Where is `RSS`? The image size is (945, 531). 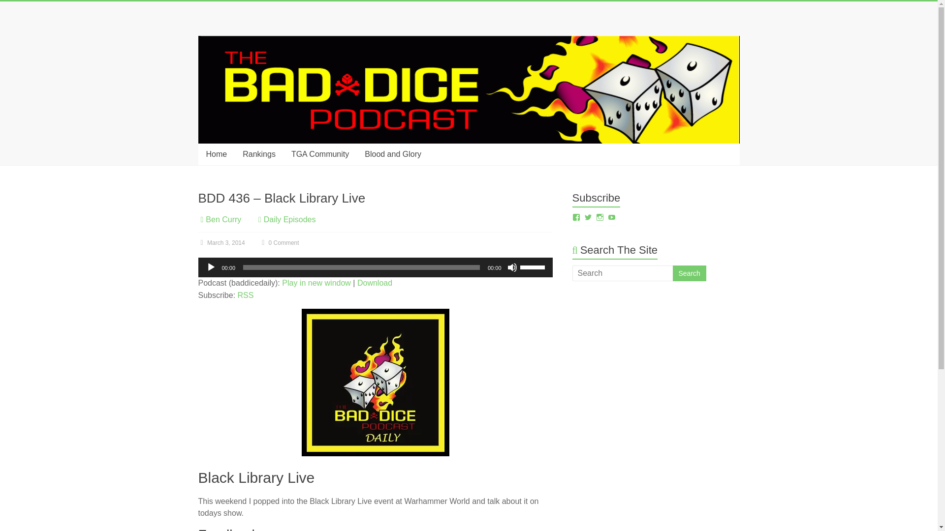 RSS is located at coordinates (246, 295).